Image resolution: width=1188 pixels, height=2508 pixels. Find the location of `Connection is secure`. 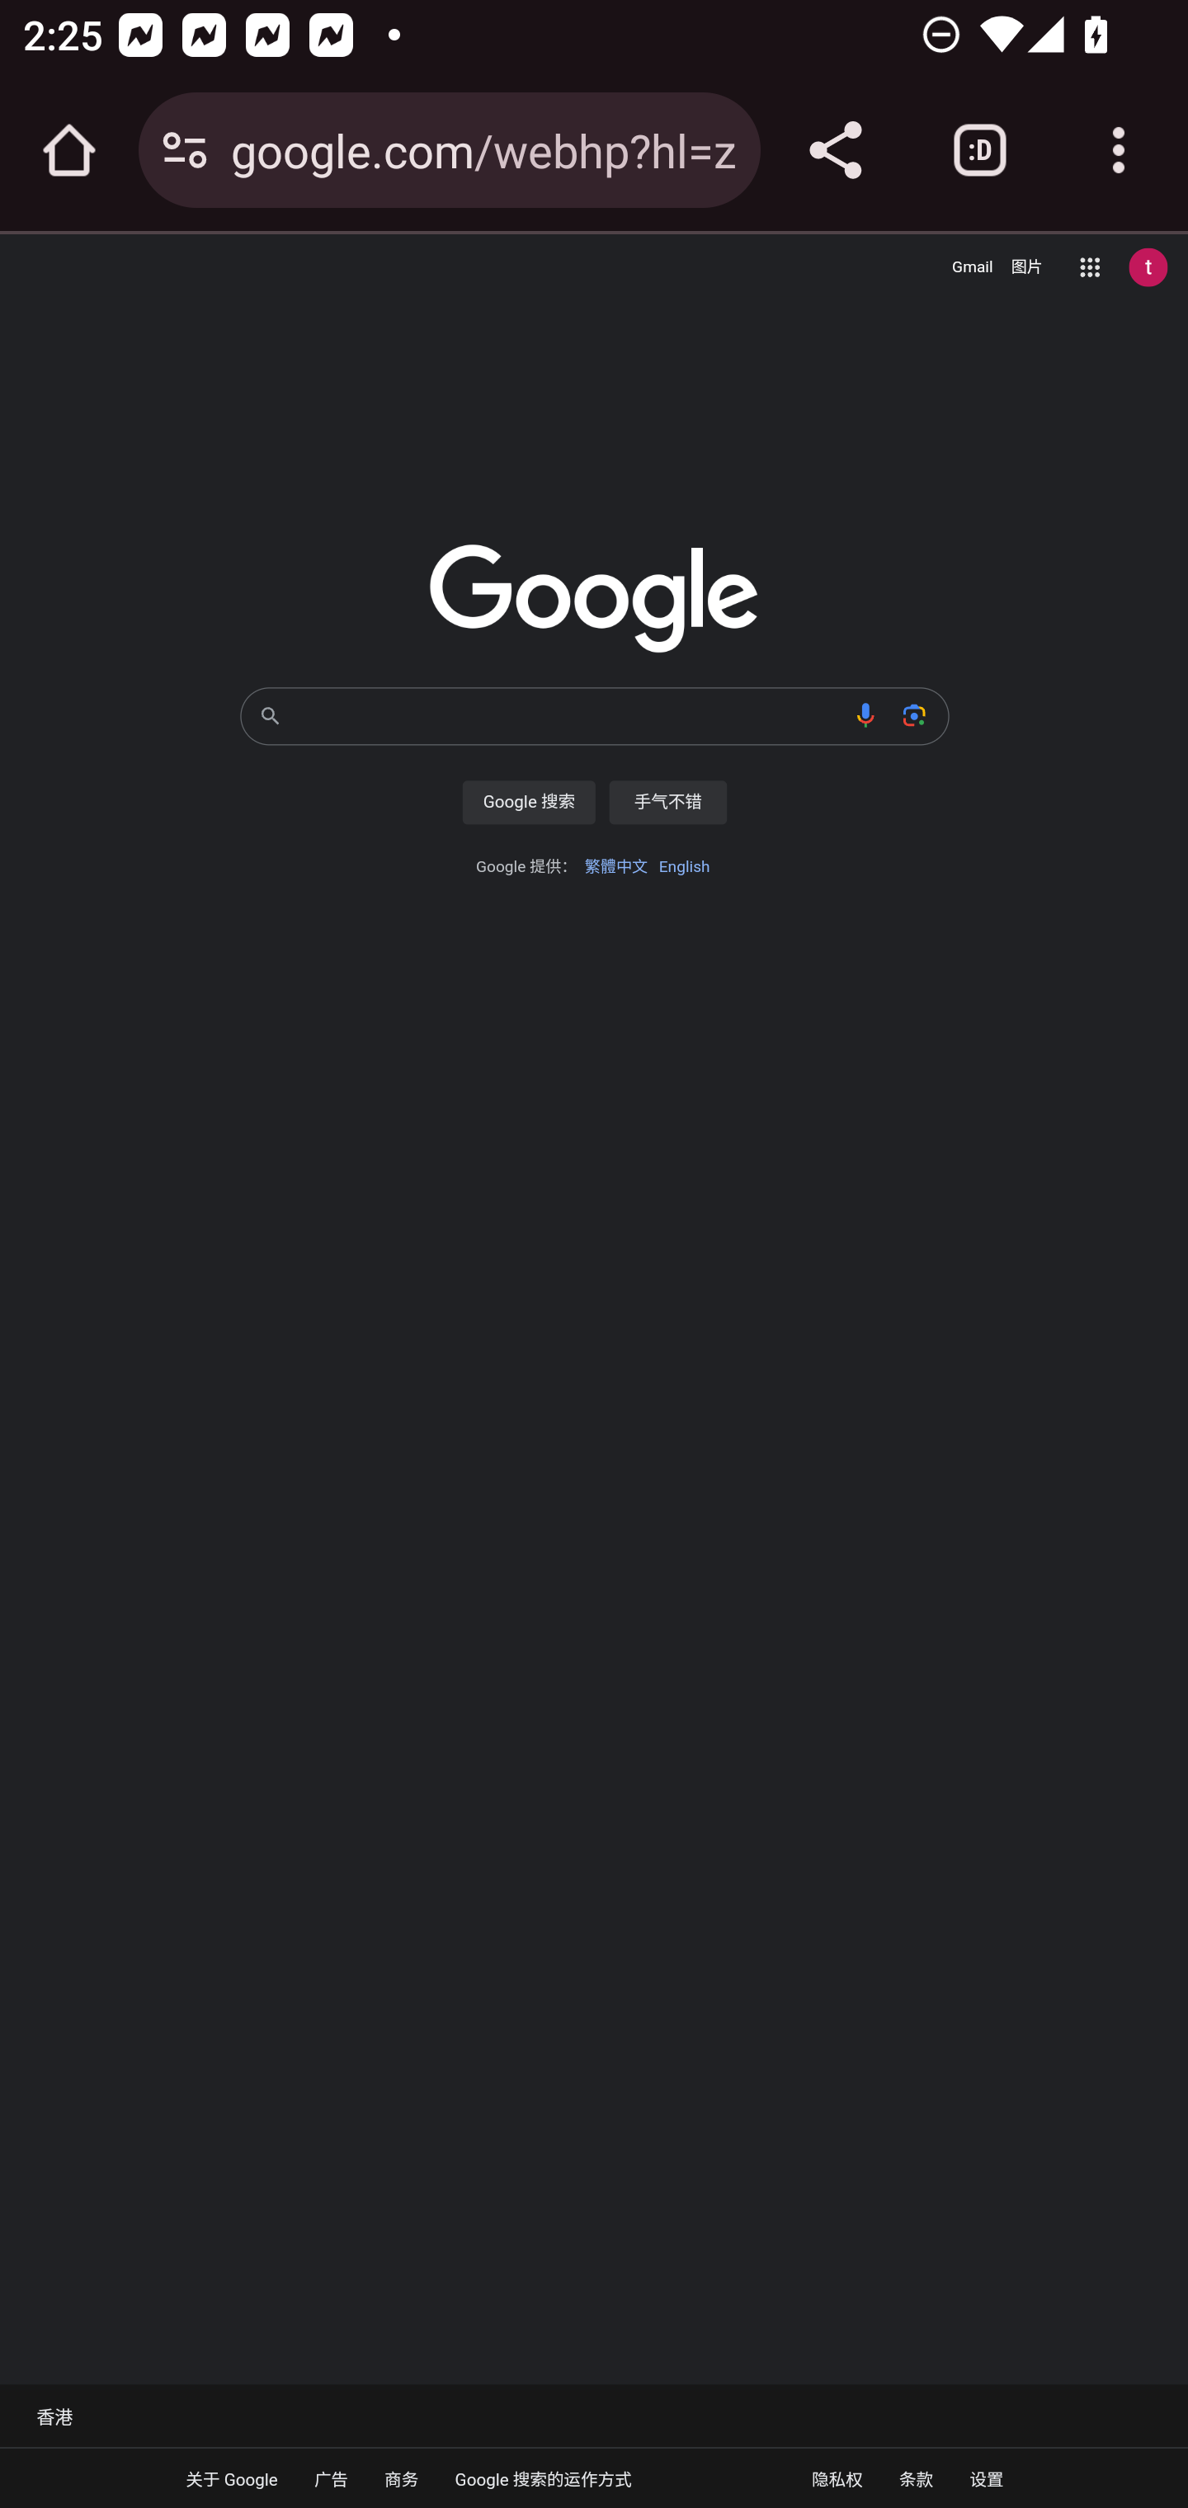

Connection is secure is located at coordinates (185, 150).